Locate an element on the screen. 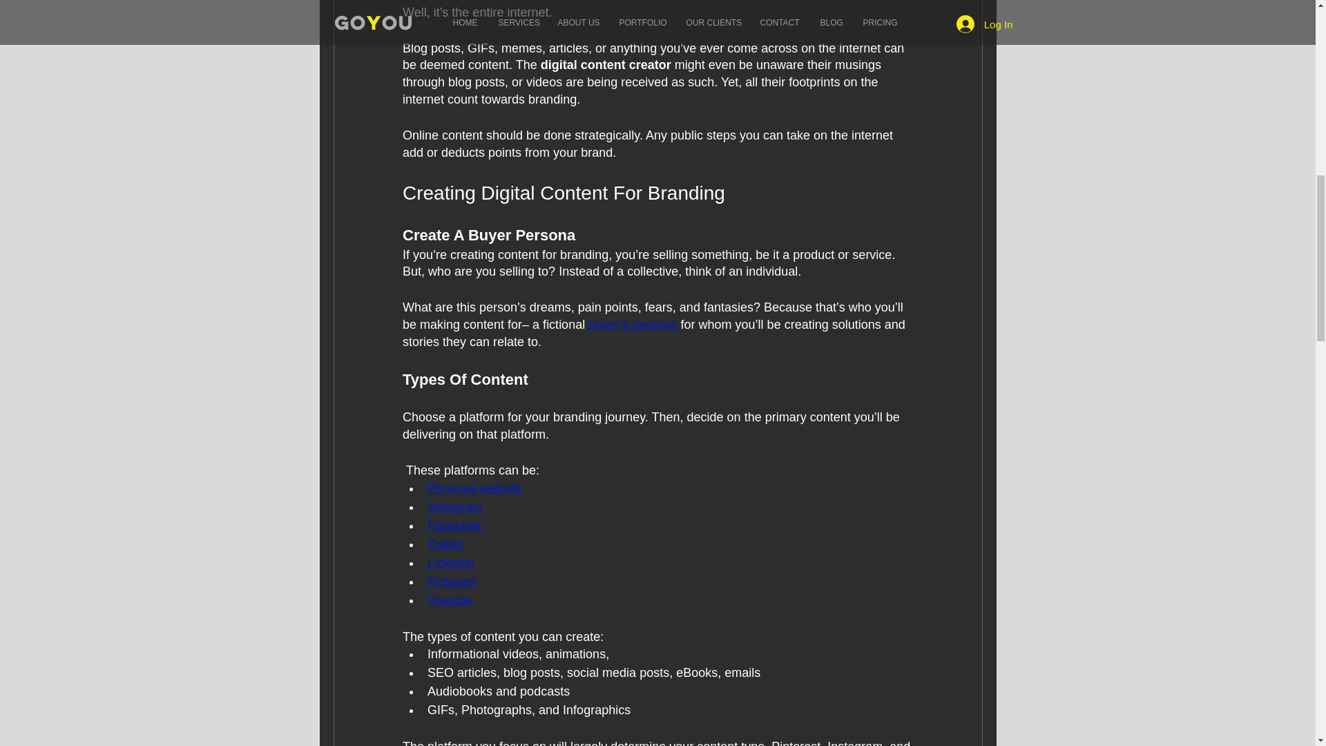 This screenshot has height=746, width=1326. Facebook is located at coordinates (454, 525).